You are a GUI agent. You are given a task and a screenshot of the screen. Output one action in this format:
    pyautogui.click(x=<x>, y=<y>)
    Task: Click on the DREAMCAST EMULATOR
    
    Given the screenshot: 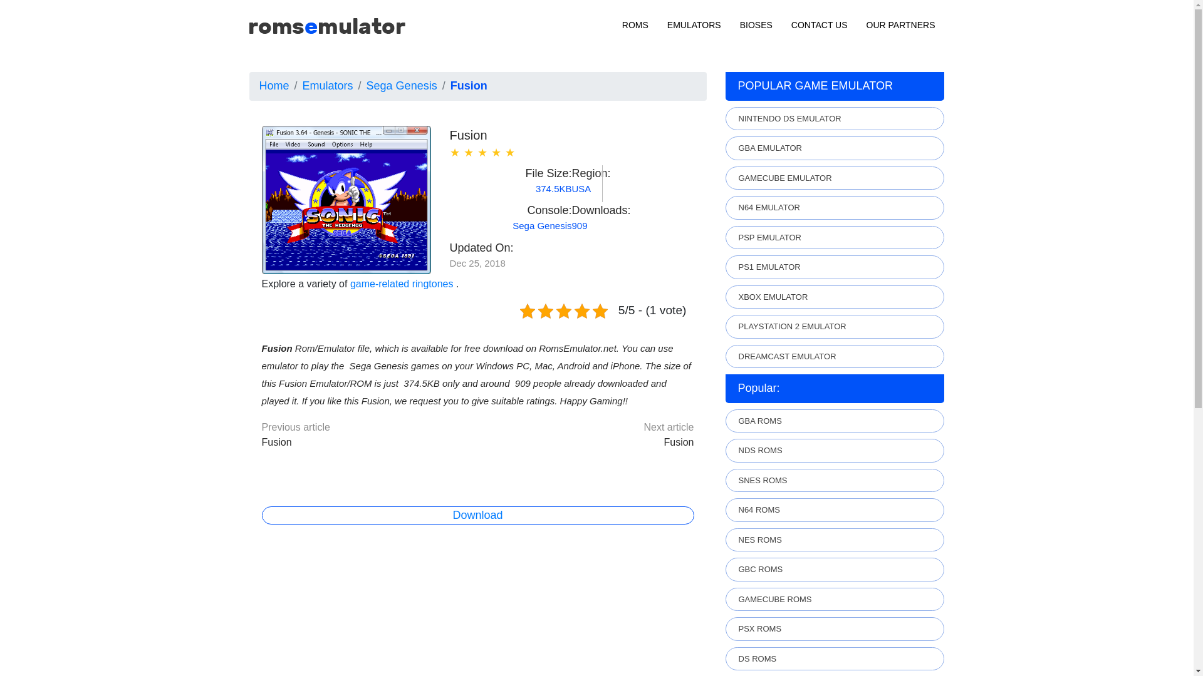 What is the action you would take?
    pyautogui.click(x=835, y=356)
    